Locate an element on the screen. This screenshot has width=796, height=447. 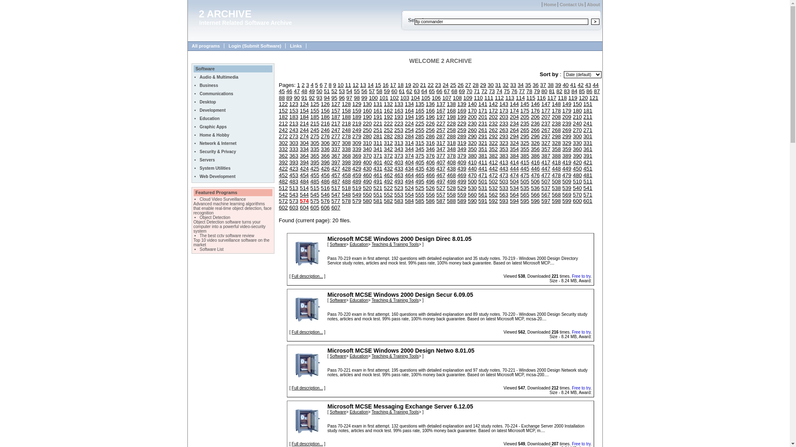
59 is located at coordinates (387, 91).